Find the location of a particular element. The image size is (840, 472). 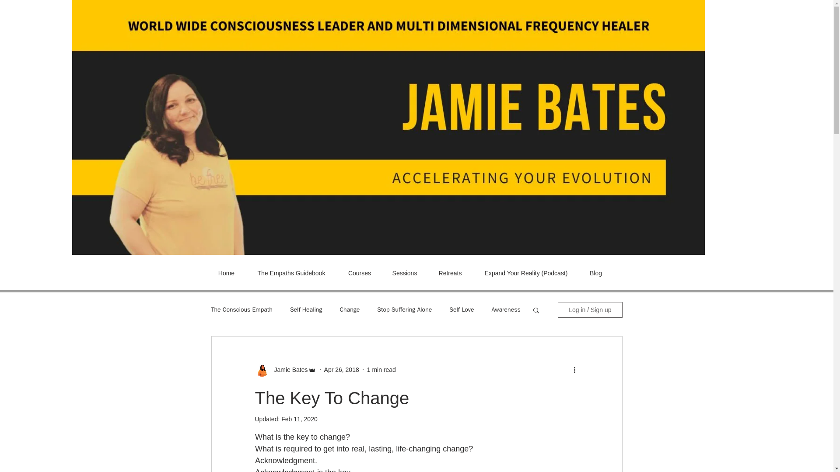

Retreats is located at coordinates (450, 273).